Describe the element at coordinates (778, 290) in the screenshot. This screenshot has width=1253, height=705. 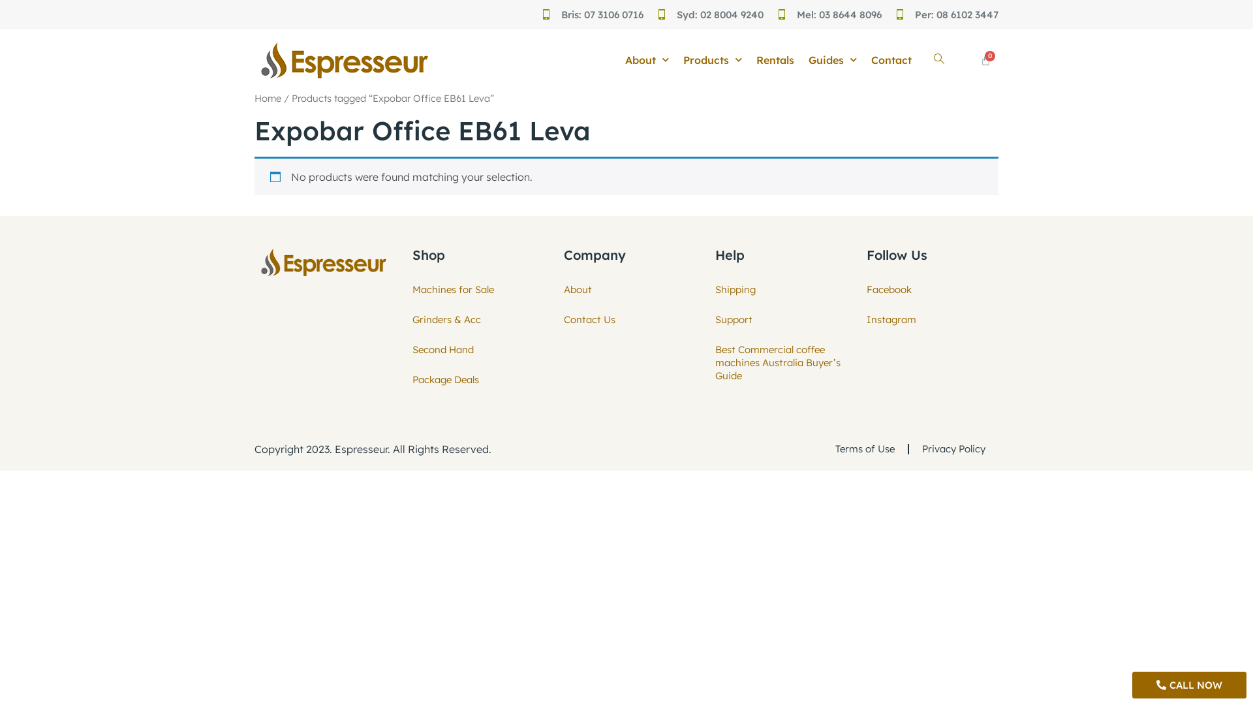
I see `Shipping` at that location.